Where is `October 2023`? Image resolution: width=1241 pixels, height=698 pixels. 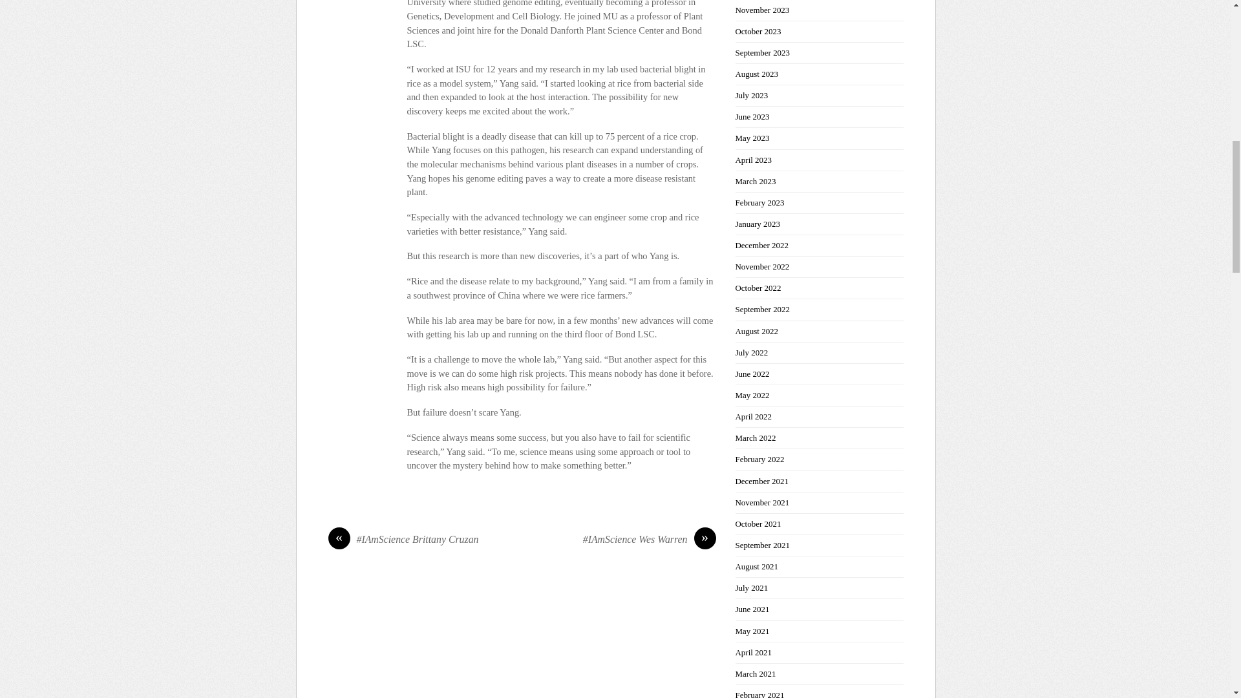 October 2023 is located at coordinates (759, 31).